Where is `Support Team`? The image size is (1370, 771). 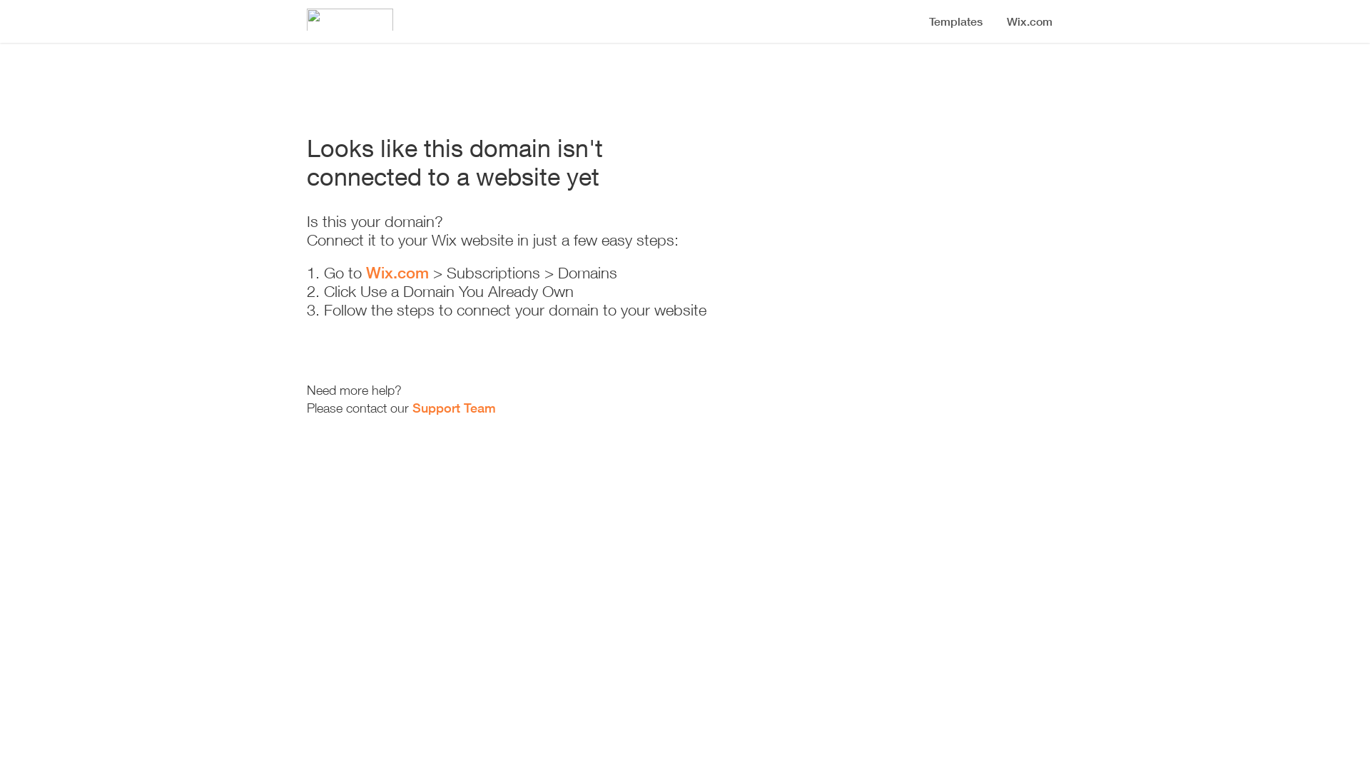
Support Team is located at coordinates (454, 408).